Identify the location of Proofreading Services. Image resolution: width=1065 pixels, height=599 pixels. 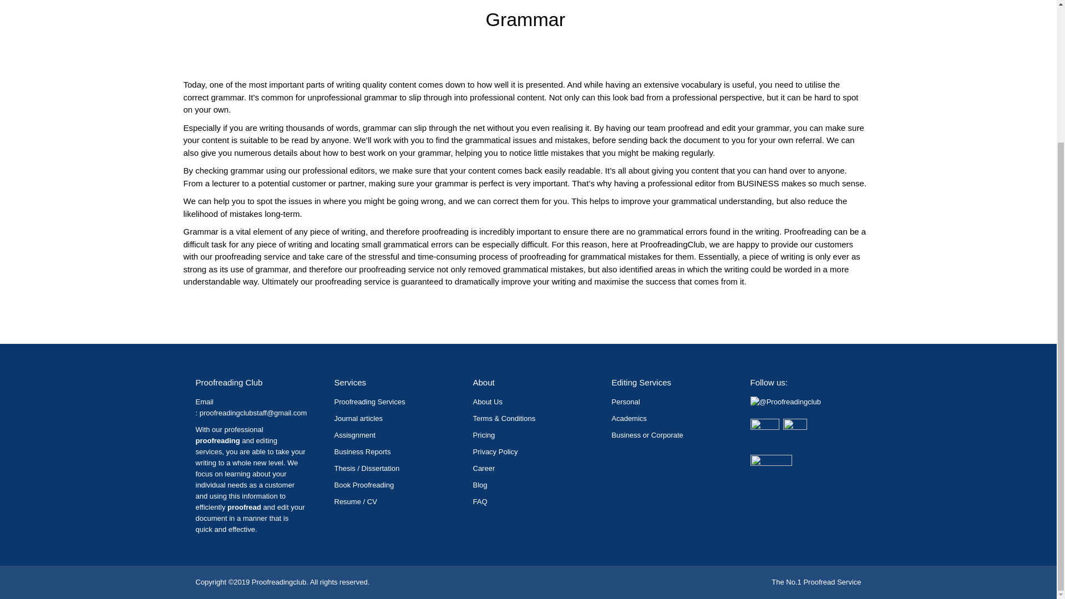
(369, 402).